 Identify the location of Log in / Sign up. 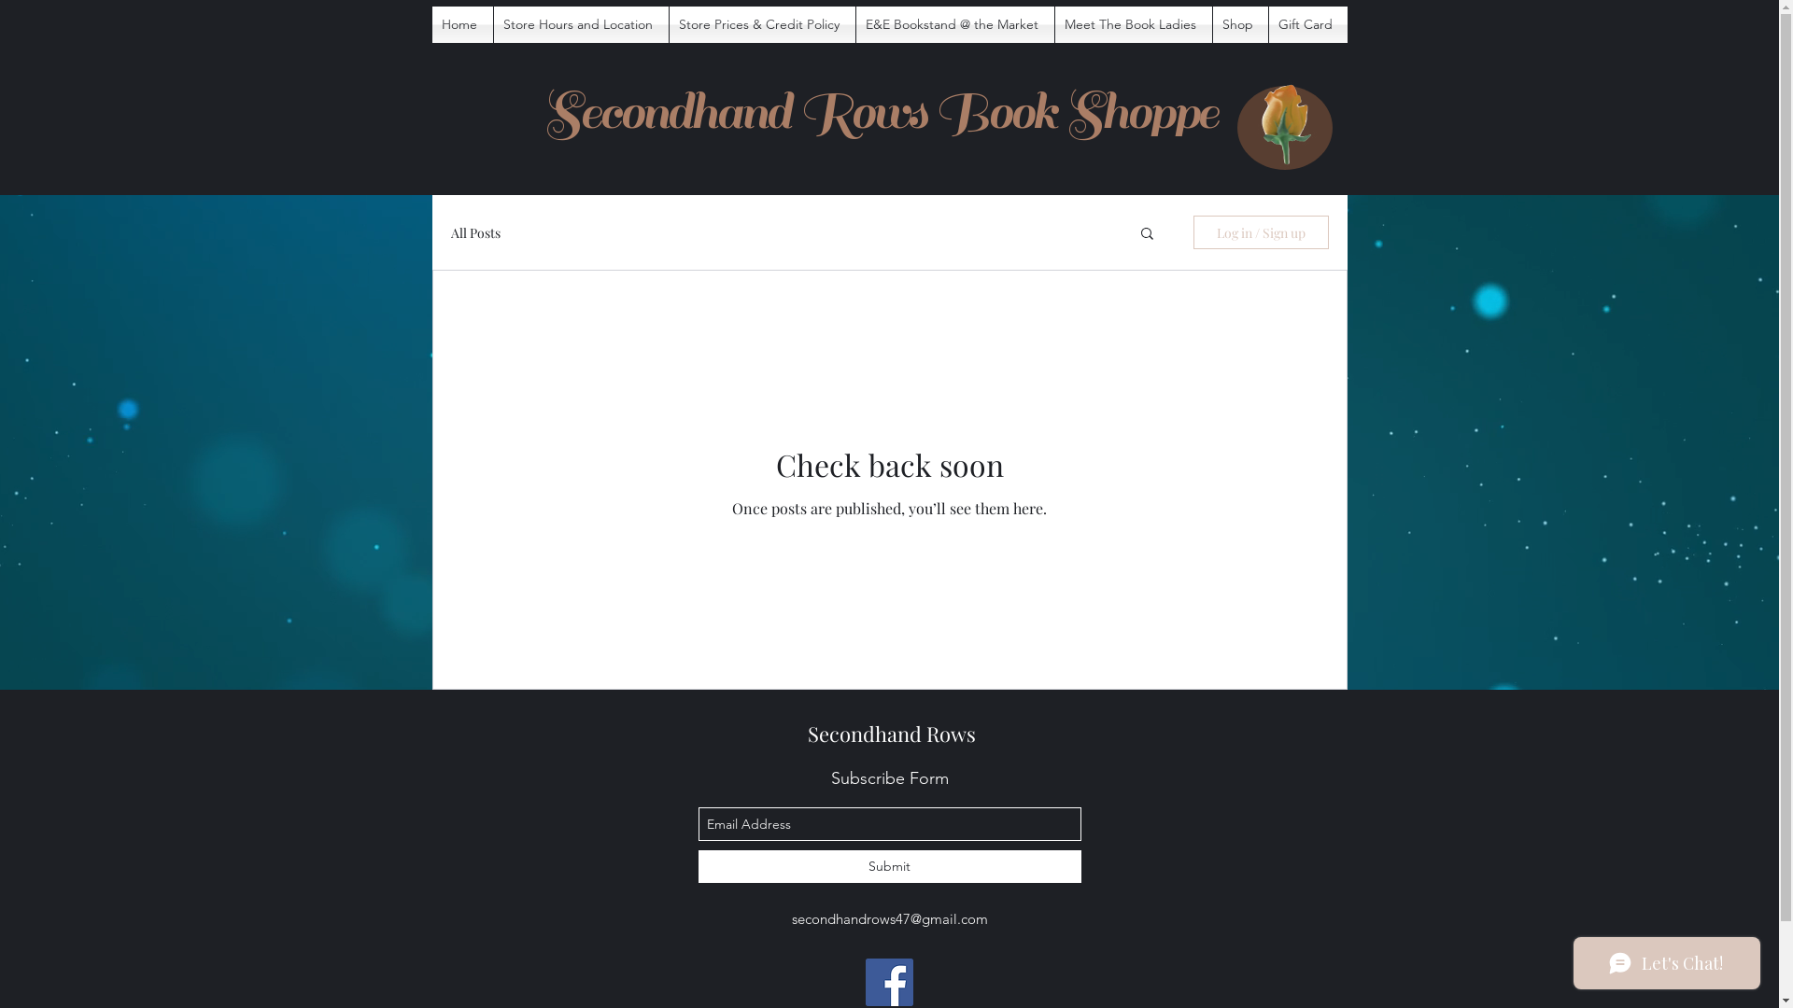
(1261, 232).